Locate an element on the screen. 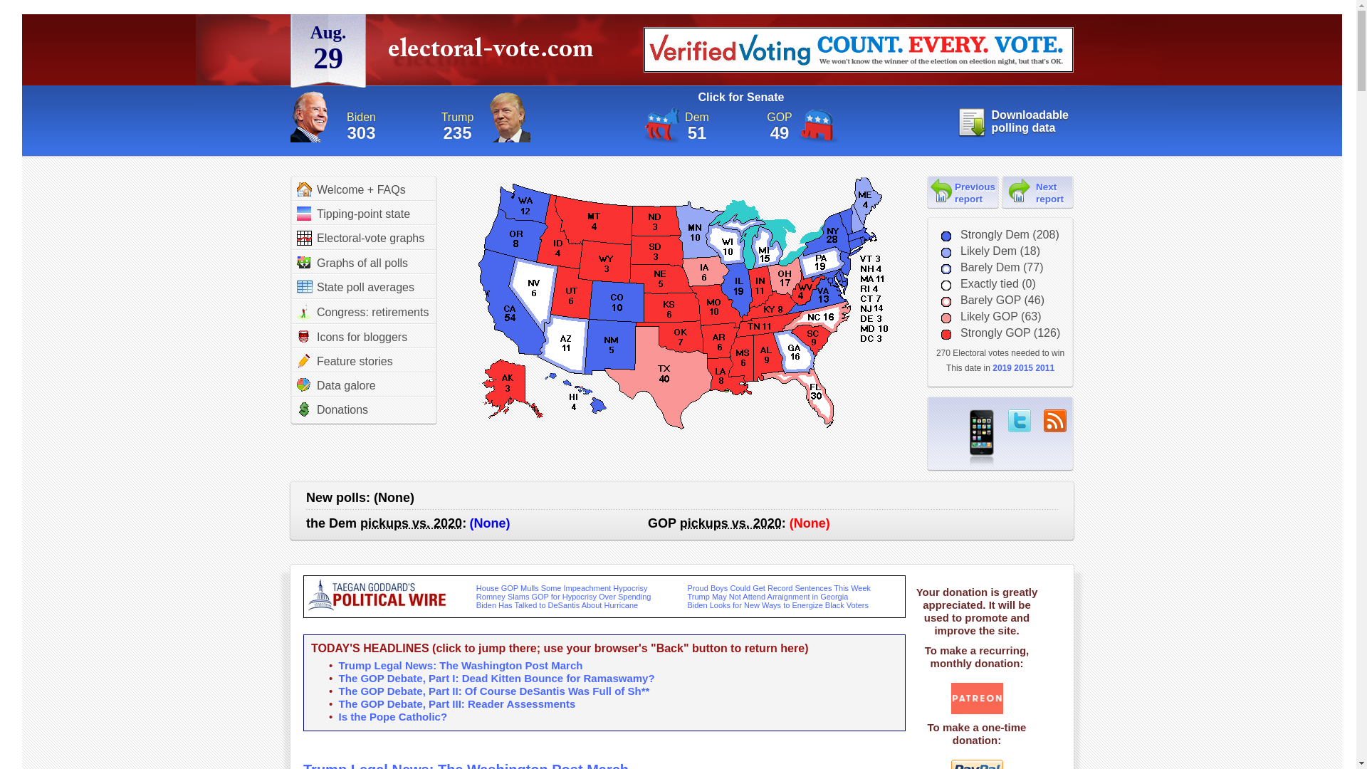  Trump Legal News: The Washington Post March is located at coordinates (466, 765).